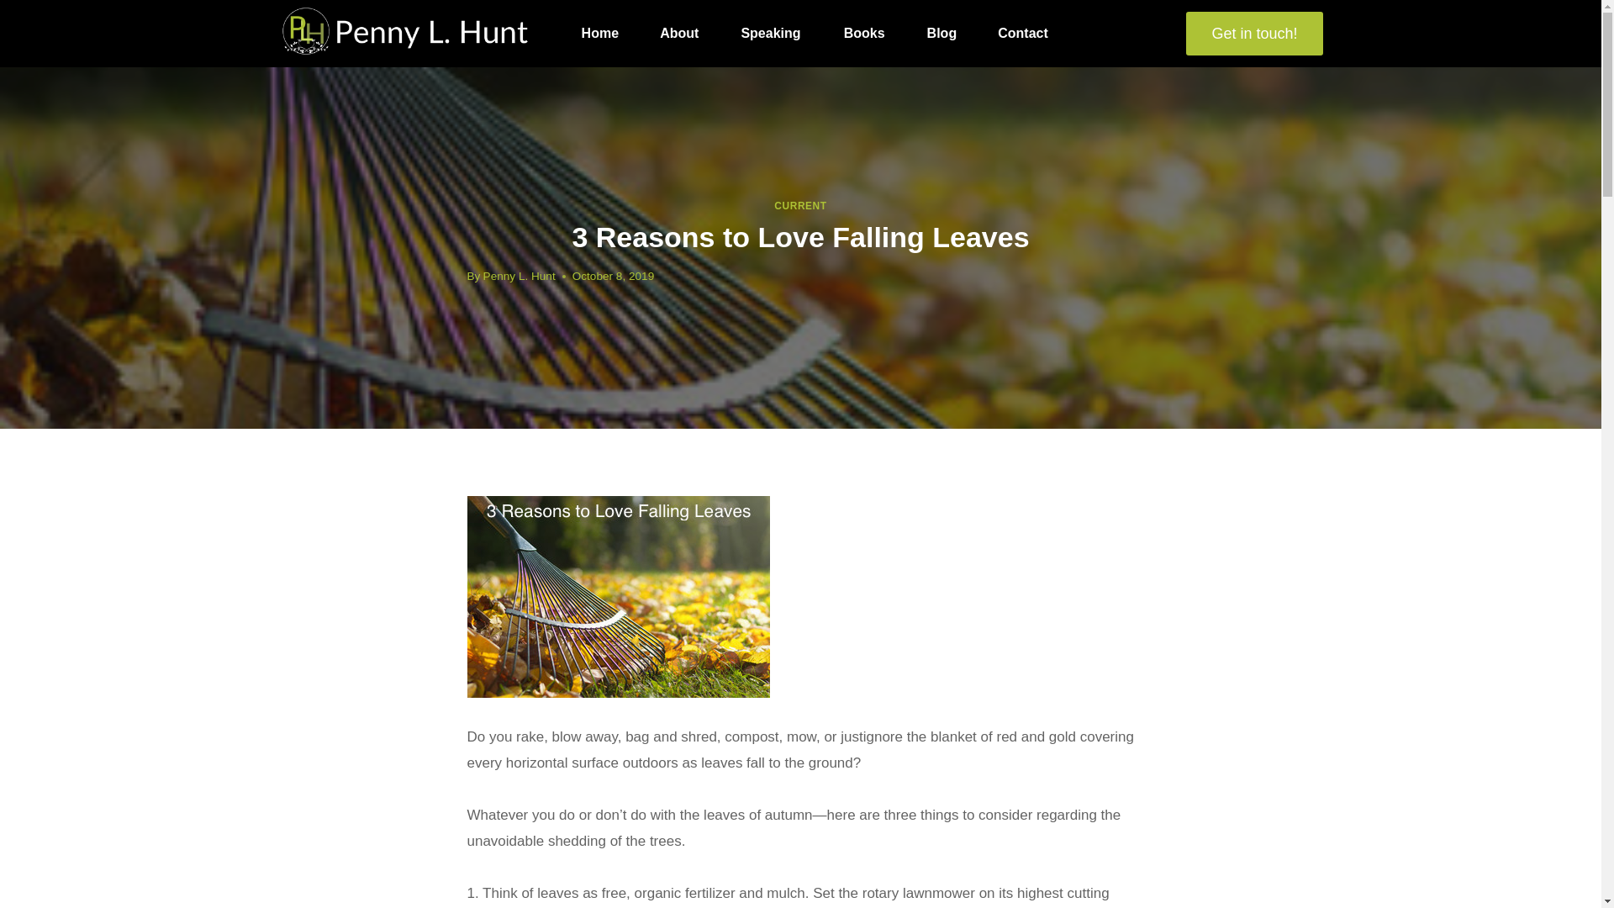 This screenshot has width=1614, height=908. What do you see at coordinates (600, 33) in the screenshot?
I see `Home` at bounding box center [600, 33].